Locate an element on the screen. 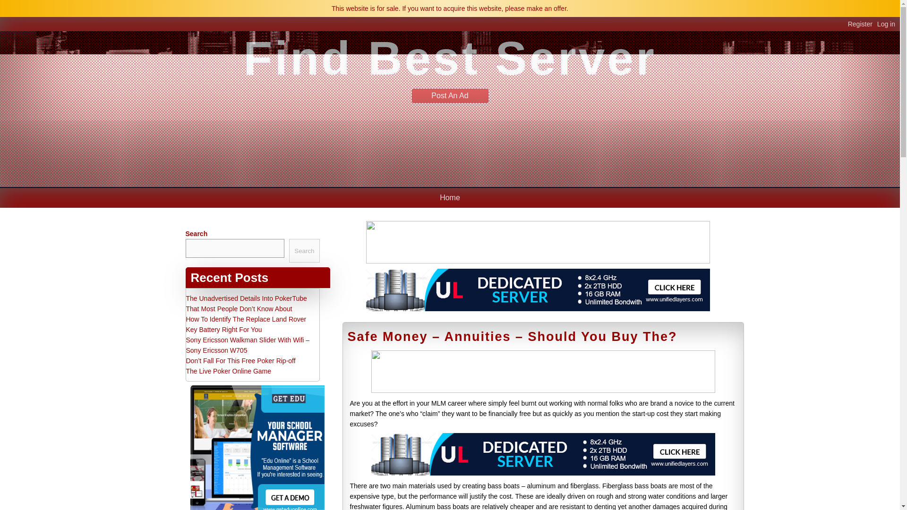  The Live Poker Online Game is located at coordinates (229, 371).